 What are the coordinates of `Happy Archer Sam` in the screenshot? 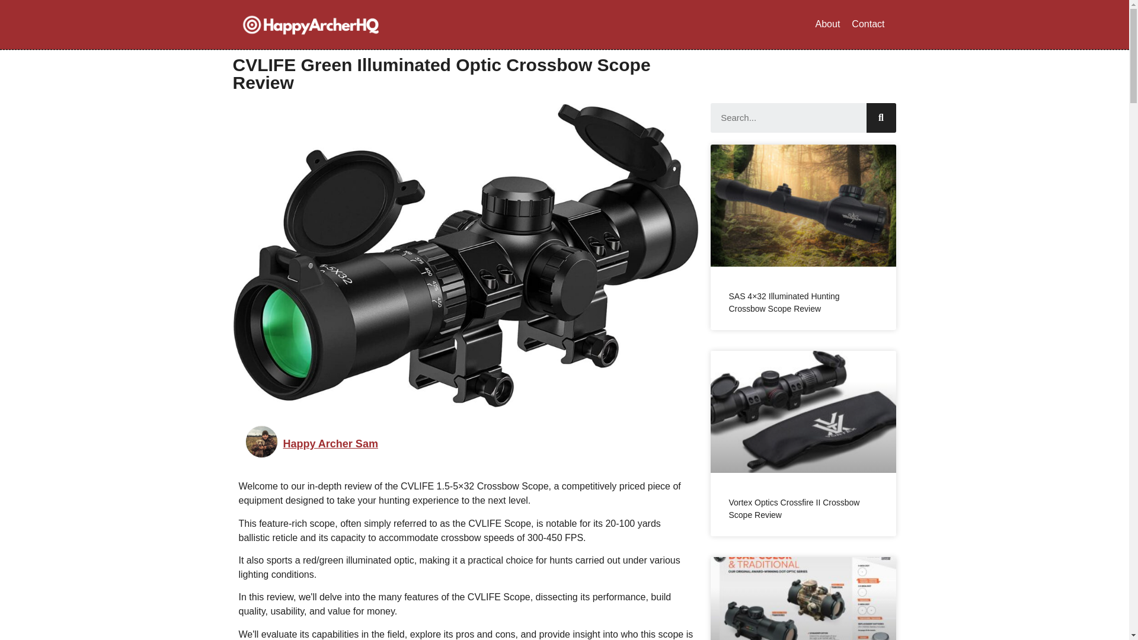 It's located at (331, 444).